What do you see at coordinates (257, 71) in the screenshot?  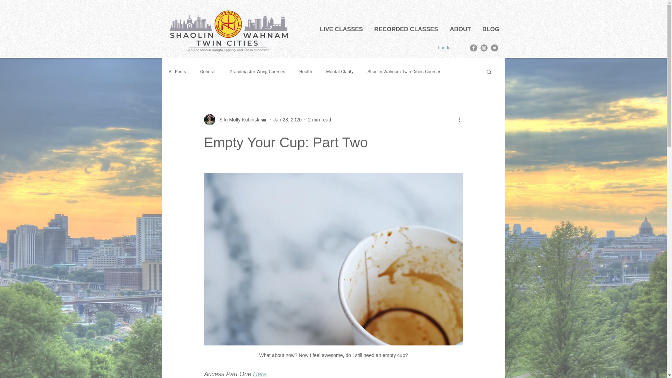 I see `Grandmaster Wong Courses` at bounding box center [257, 71].